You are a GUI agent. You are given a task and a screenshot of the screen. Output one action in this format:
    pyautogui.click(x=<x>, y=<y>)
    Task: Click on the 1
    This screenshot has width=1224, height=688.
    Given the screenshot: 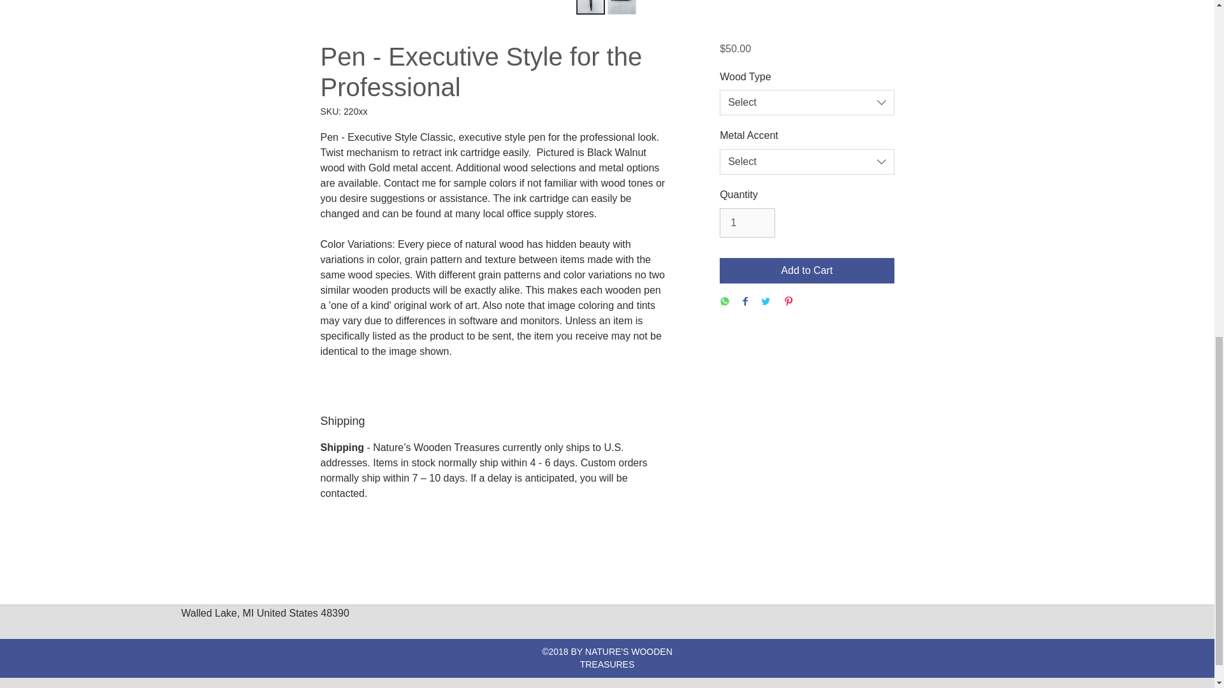 What is the action you would take?
    pyautogui.click(x=747, y=223)
    